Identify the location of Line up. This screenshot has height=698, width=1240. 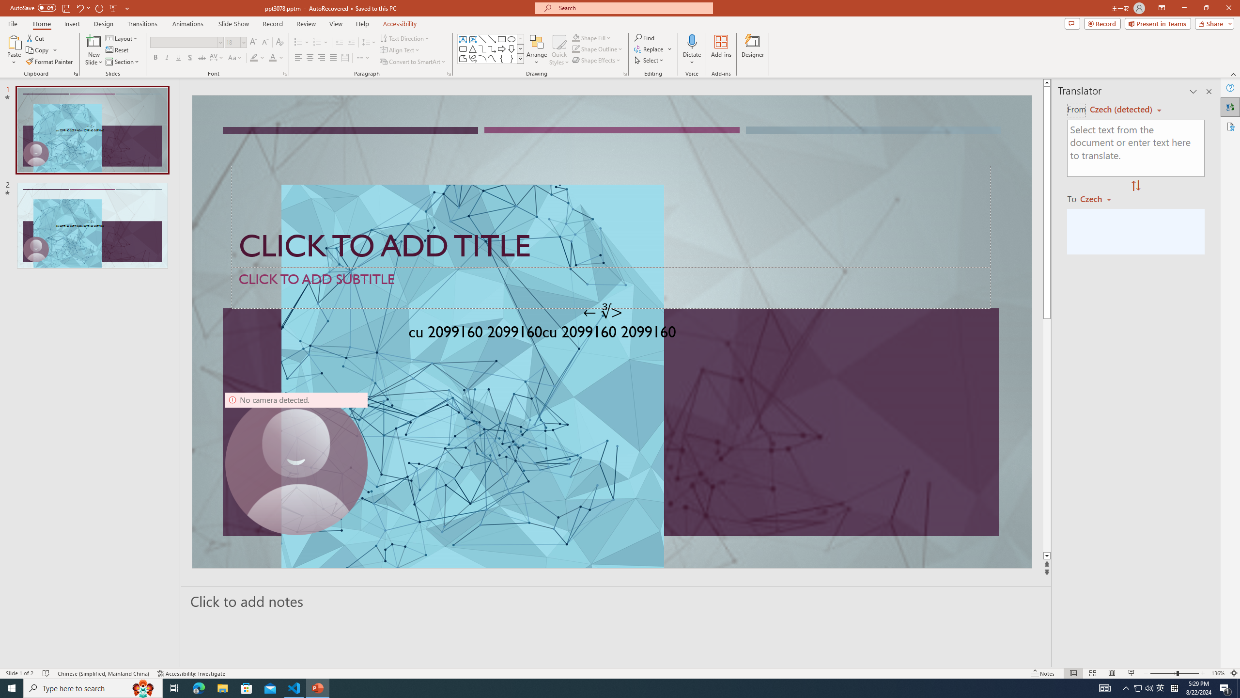
(1047, 82).